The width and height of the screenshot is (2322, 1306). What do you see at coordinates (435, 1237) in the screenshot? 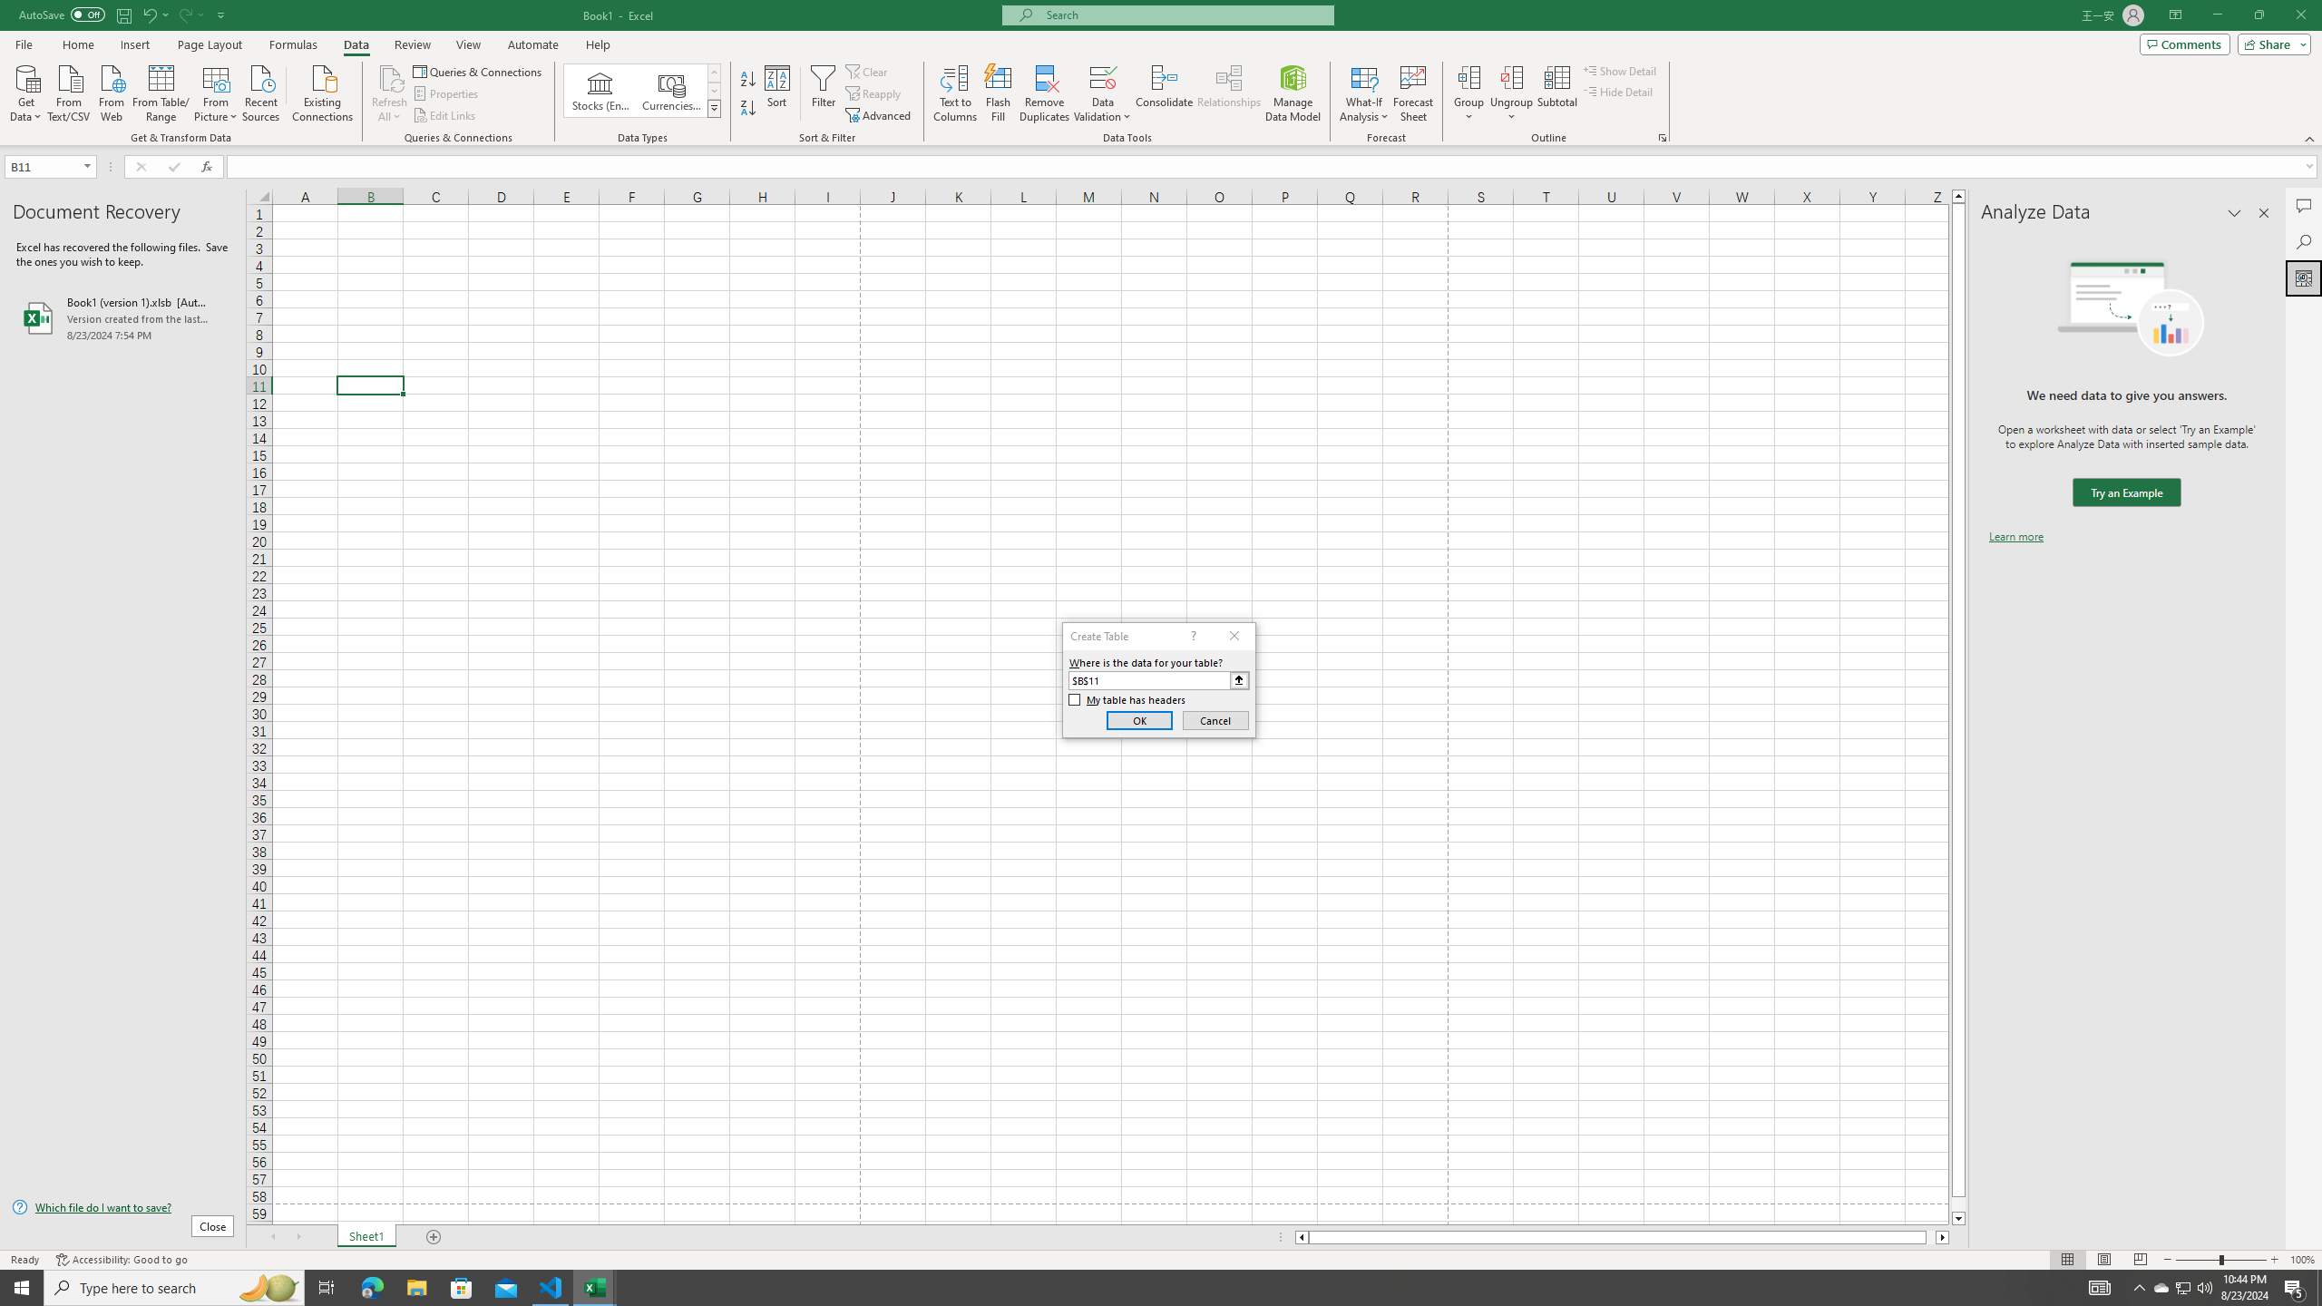
I see `Add Sheet` at bounding box center [435, 1237].